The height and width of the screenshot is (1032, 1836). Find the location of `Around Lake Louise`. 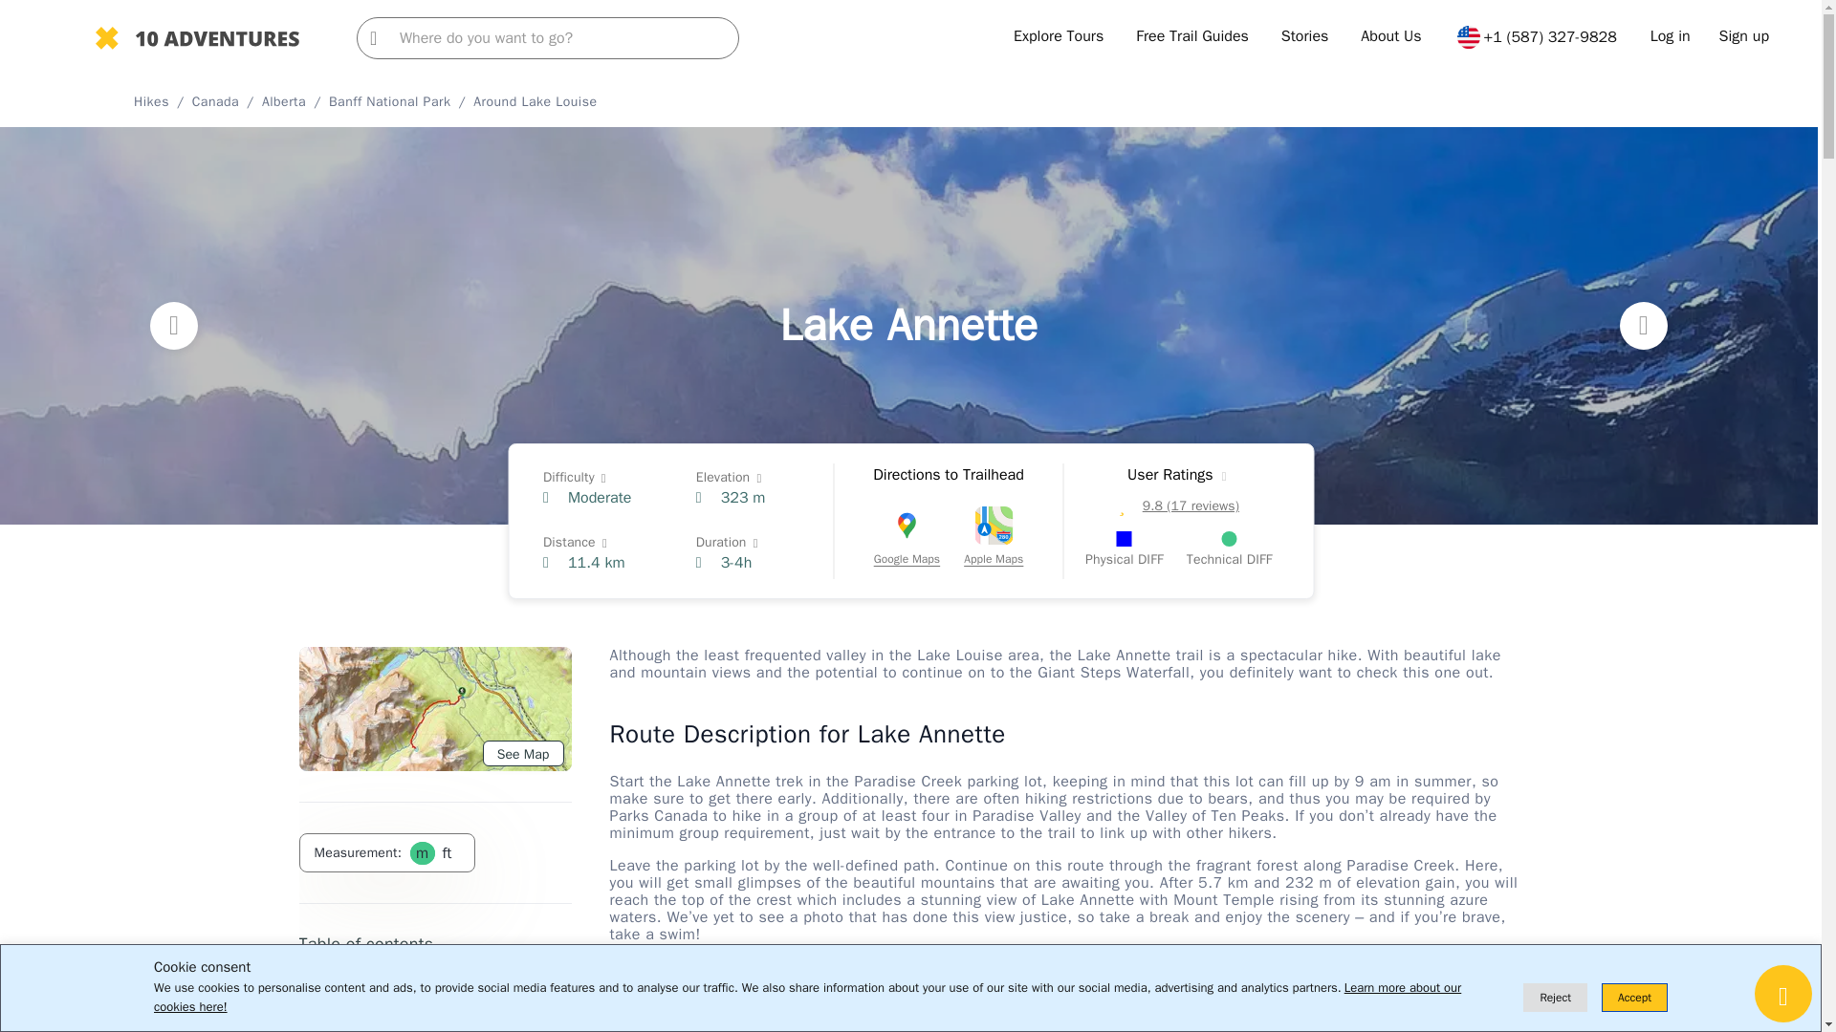

Around Lake Louise is located at coordinates (535, 101).